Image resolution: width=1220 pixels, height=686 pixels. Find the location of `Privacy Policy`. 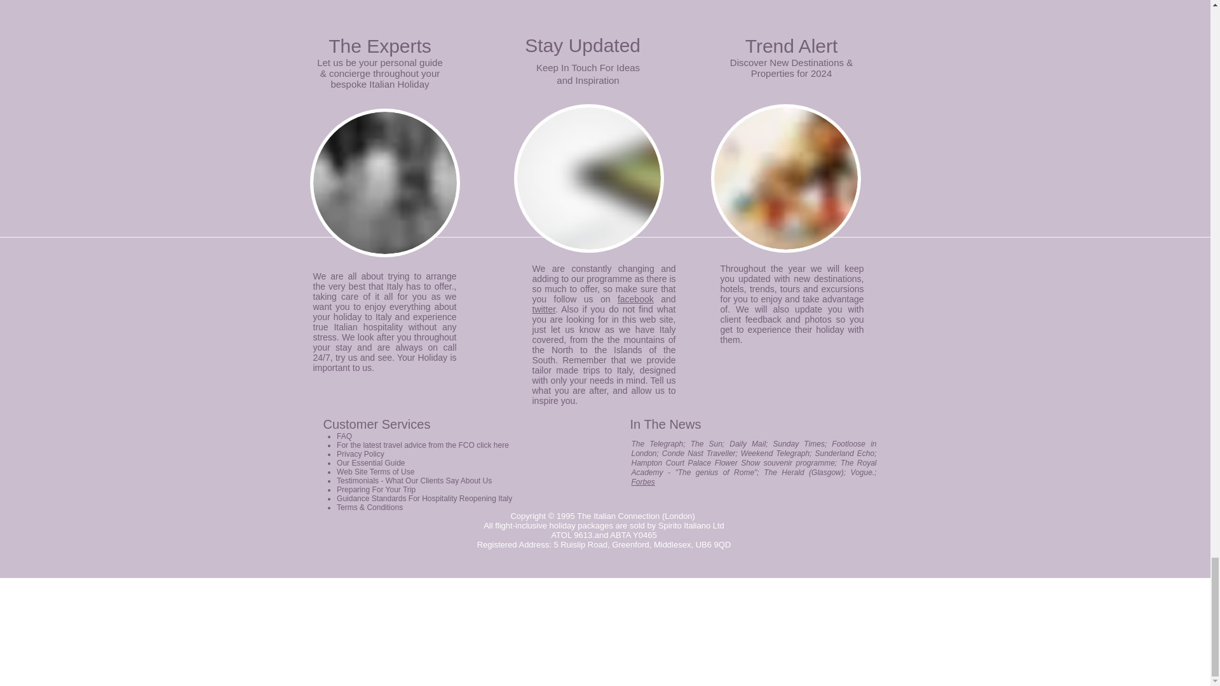

Privacy Policy is located at coordinates (360, 454).